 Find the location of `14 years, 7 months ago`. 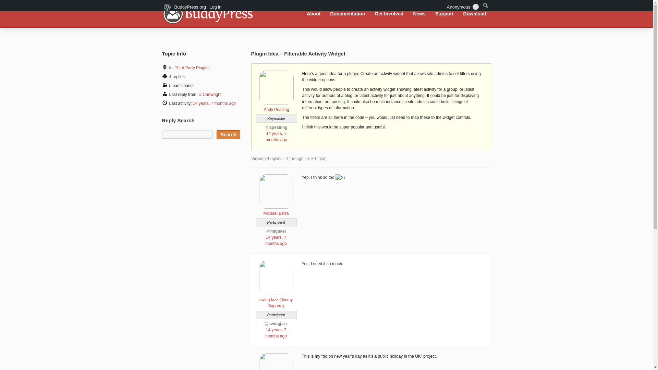

14 years, 7 months ago is located at coordinates (214, 103).